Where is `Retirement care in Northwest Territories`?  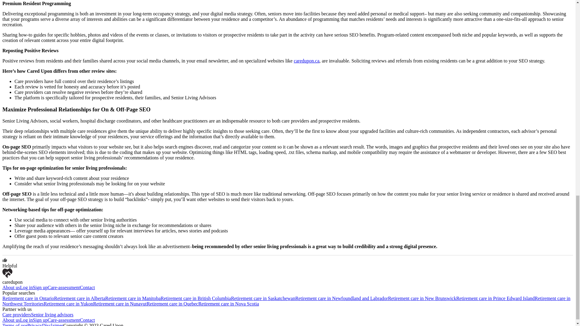 Retirement care in Northwest Territories is located at coordinates (286, 301).